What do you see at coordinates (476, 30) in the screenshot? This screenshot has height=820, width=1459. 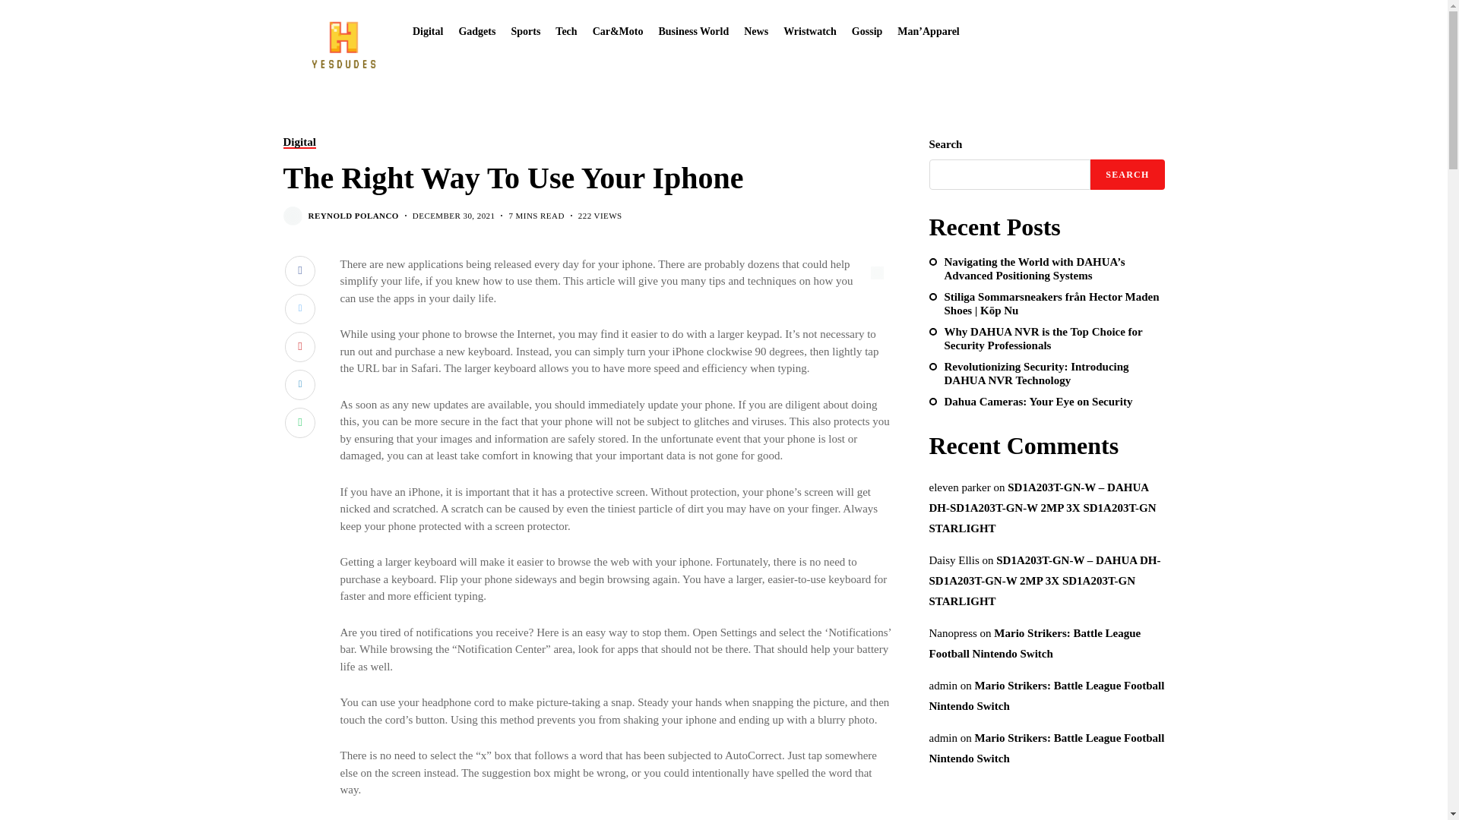 I see `Gadgets` at bounding box center [476, 30].